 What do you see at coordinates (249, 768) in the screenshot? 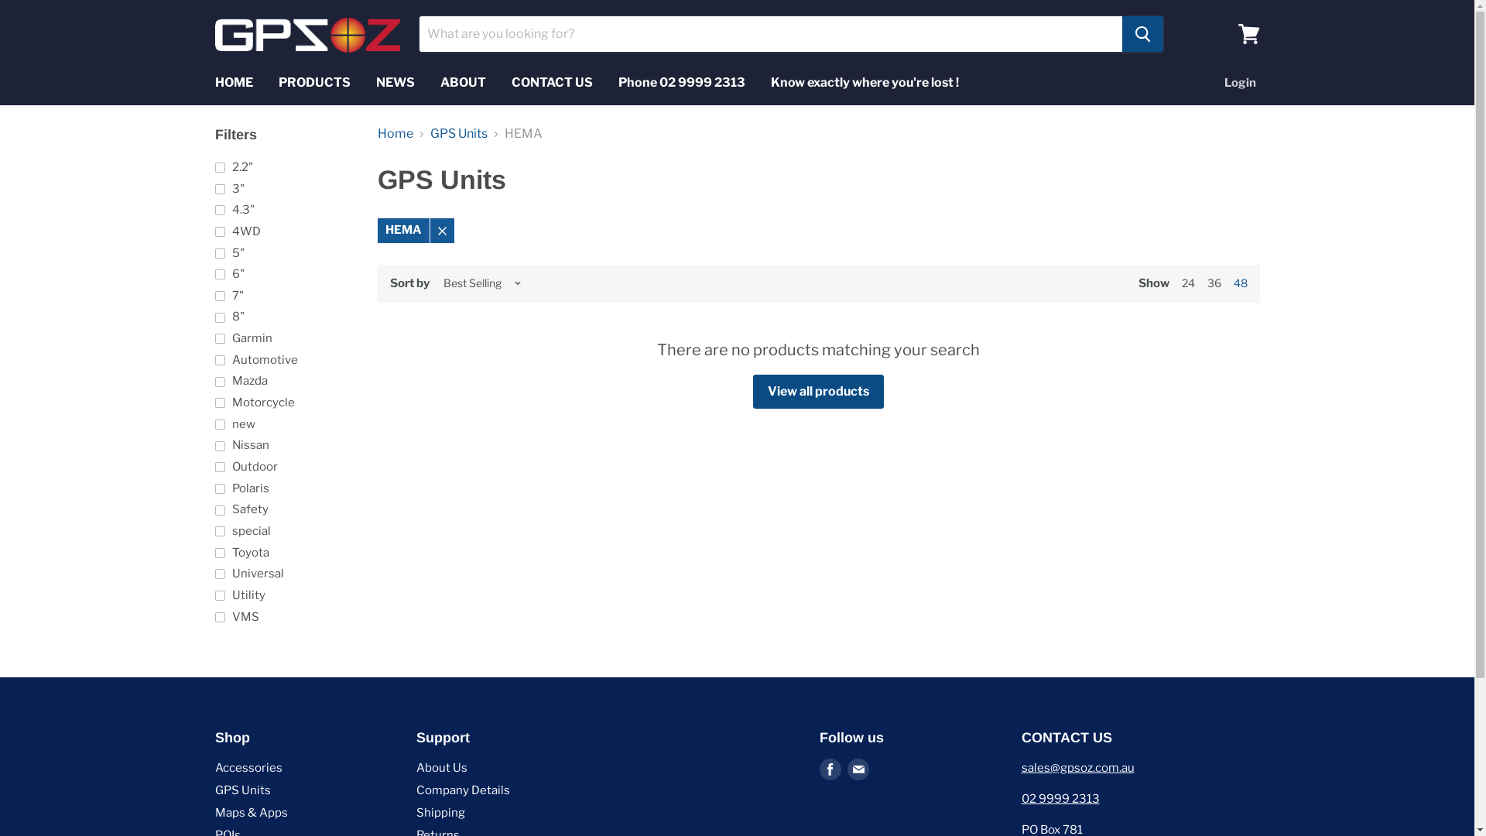
I see `Accessories` at bounding box center [249, 768].